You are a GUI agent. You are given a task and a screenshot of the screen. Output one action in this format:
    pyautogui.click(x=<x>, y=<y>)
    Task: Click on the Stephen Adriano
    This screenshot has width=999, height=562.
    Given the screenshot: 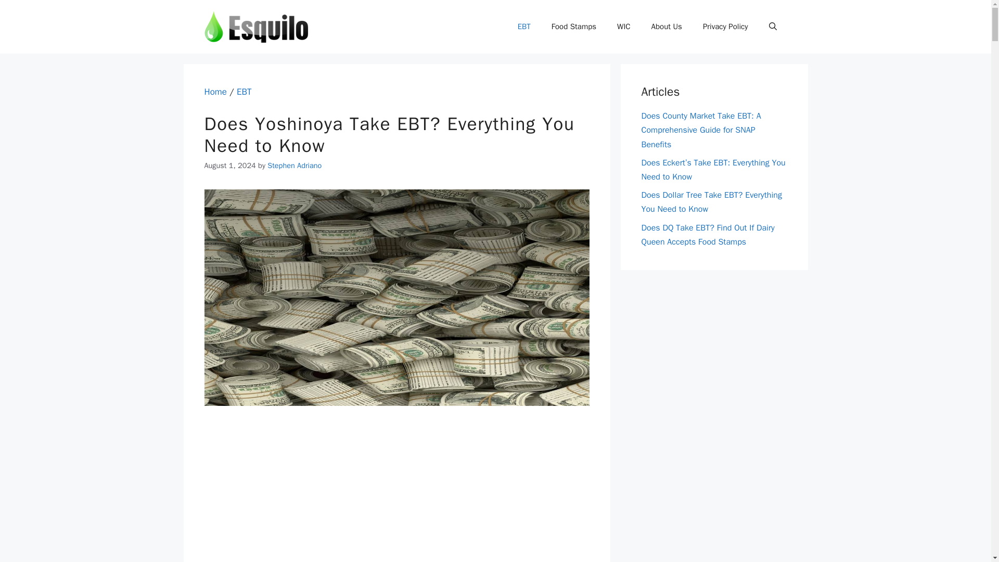 What is the action you would take?
    pyautogui.click(x=294, y=165)
    